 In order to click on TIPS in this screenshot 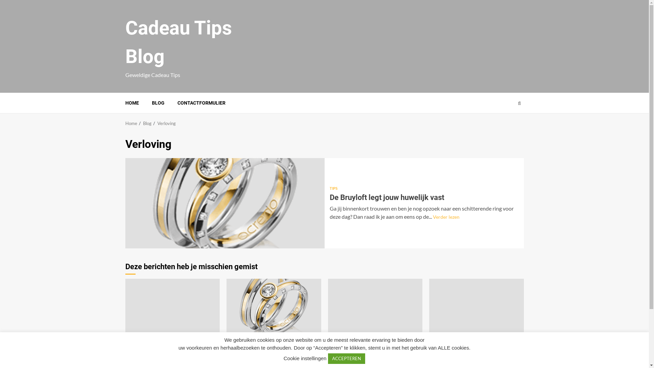, I will do `click(134, 348)`.